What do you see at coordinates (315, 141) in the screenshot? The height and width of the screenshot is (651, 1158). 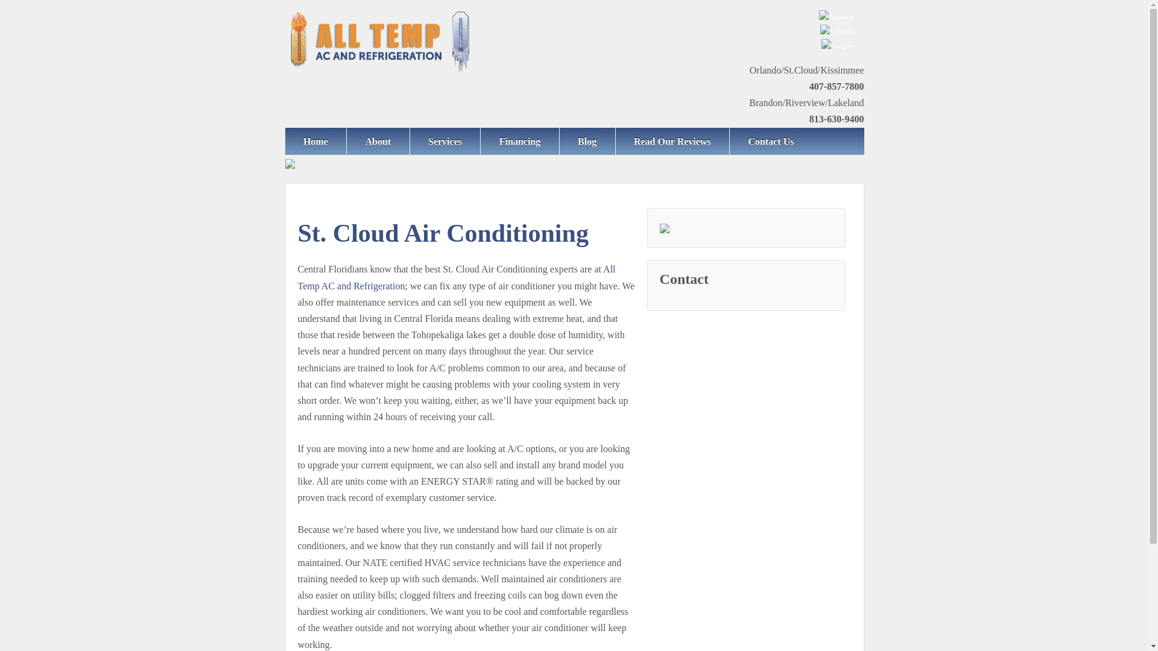 I see `Home` at bounding box center [315, 141].